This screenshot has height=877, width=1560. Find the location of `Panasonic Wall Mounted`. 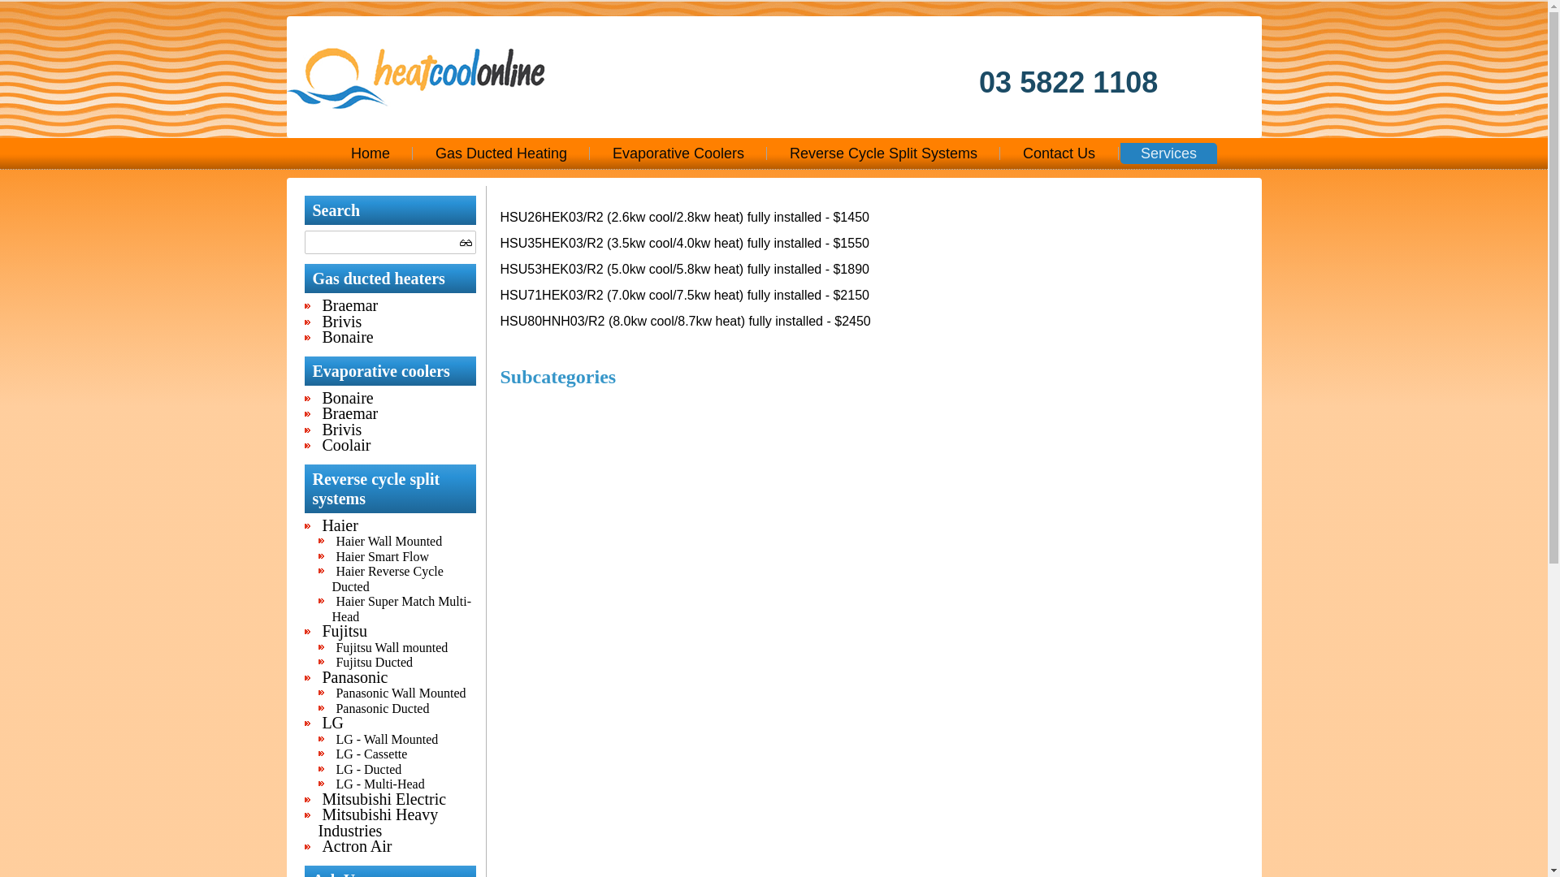

Panasonic Wall Mounted is located at coordinates (401, 693).